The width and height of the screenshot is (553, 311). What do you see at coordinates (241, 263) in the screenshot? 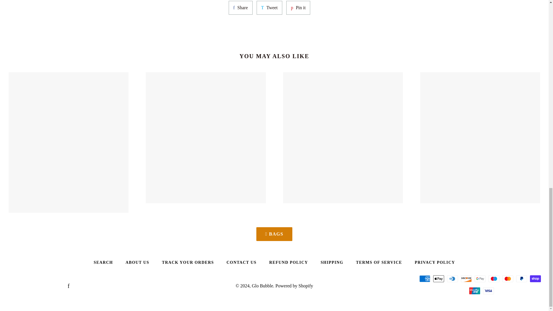
I see `CONTACT US` at bounding box center [241, 263].